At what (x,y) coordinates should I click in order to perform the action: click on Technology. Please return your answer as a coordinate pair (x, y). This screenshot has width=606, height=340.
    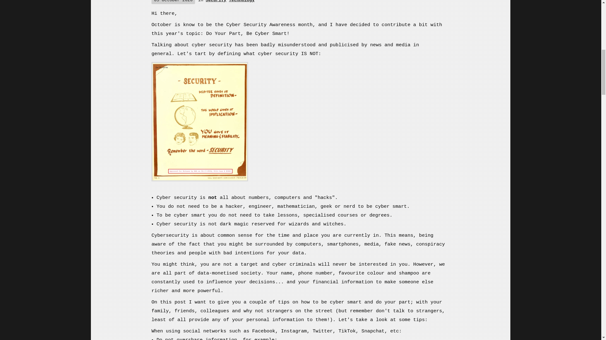
    Looking at the image, I should click on (242, 1).